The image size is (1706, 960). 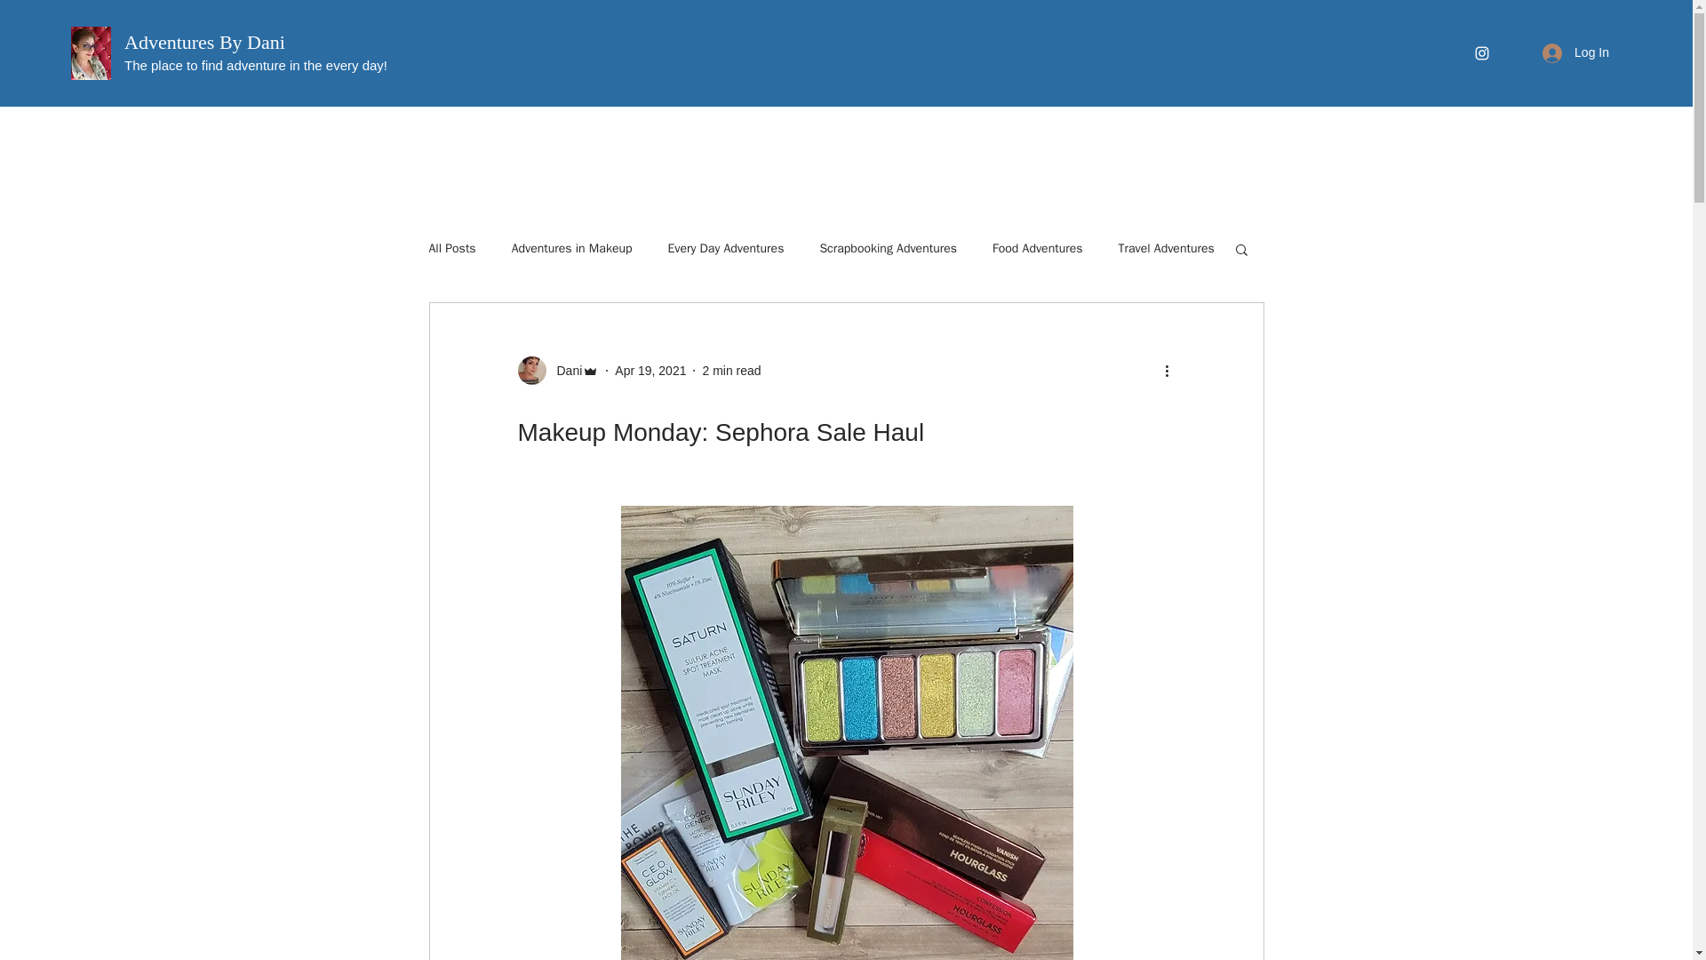 What do you see at coordinates (727, 249) in the screenshot?
I see `Every Day Adventures` at bounding box center [727, 249].